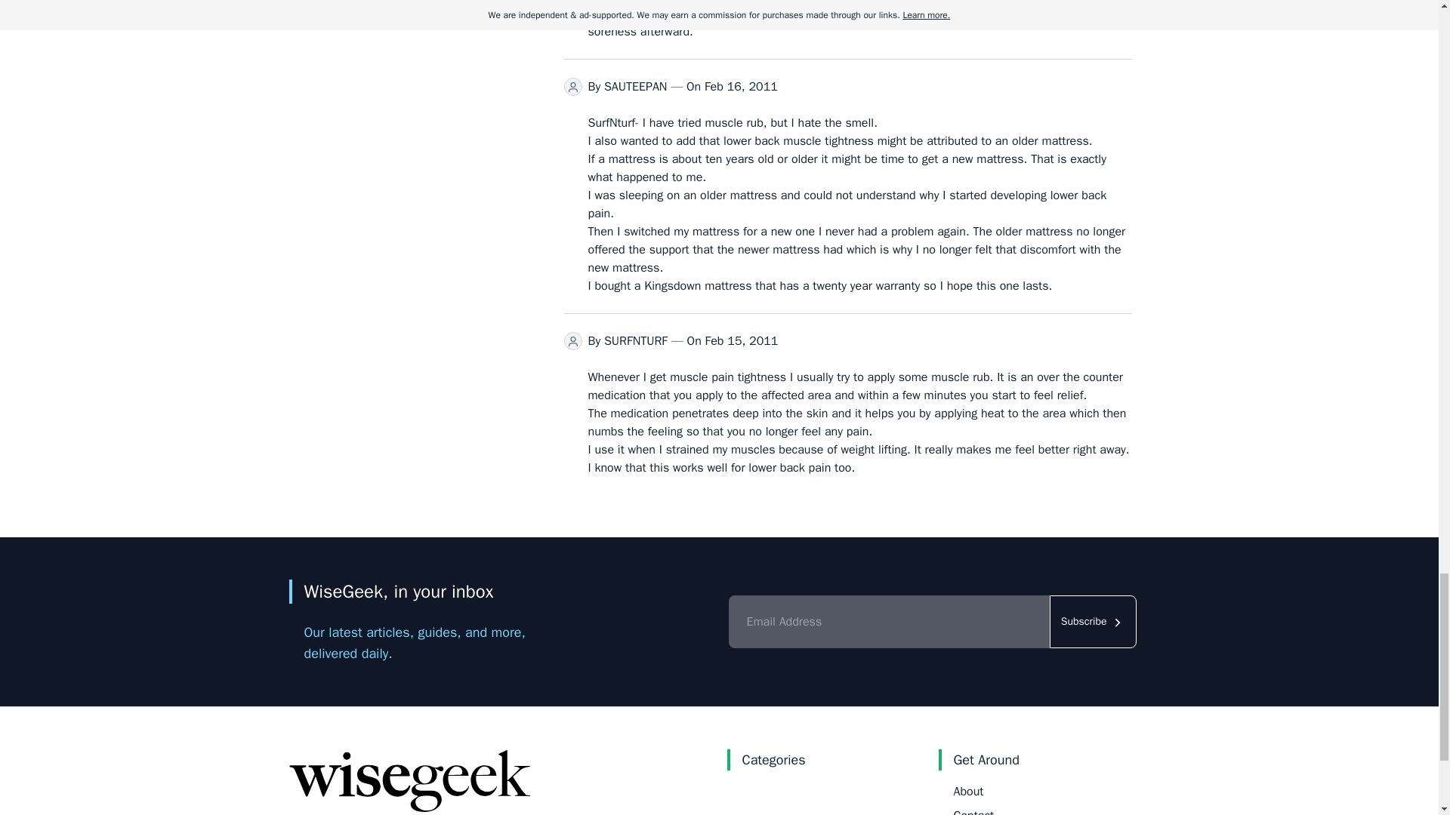 This screenshot has height=815, width=1450. I want to click on Subscribe, so click(1094, 622).